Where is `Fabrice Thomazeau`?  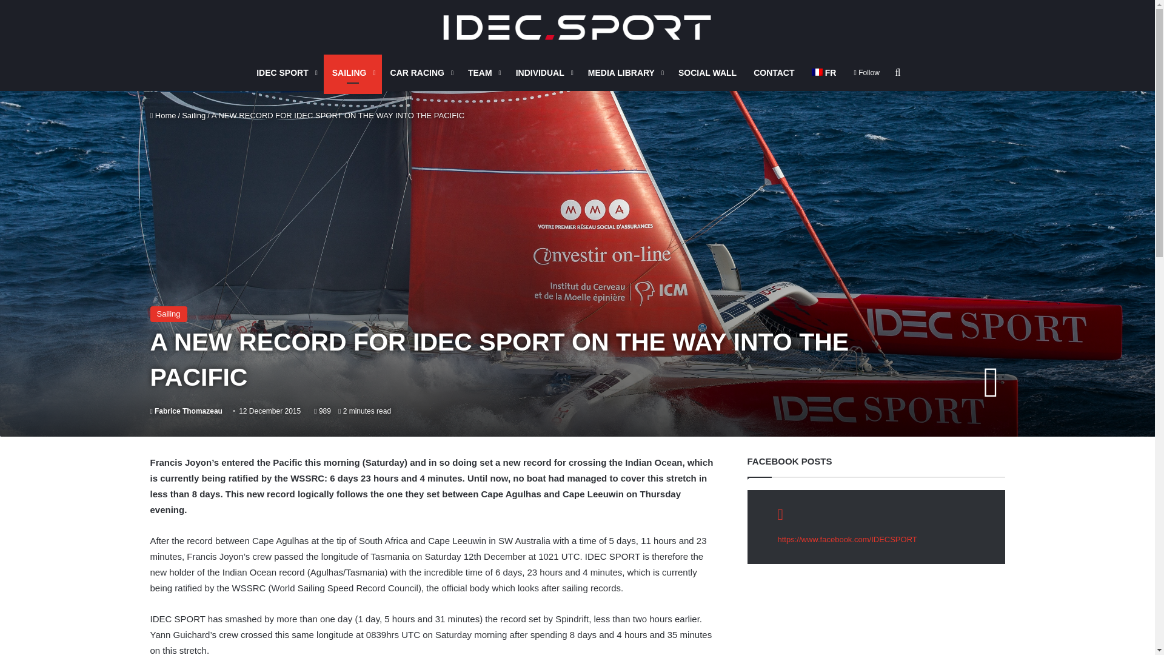 Fabrice Thomazeau is located at coordinates (186, 411).